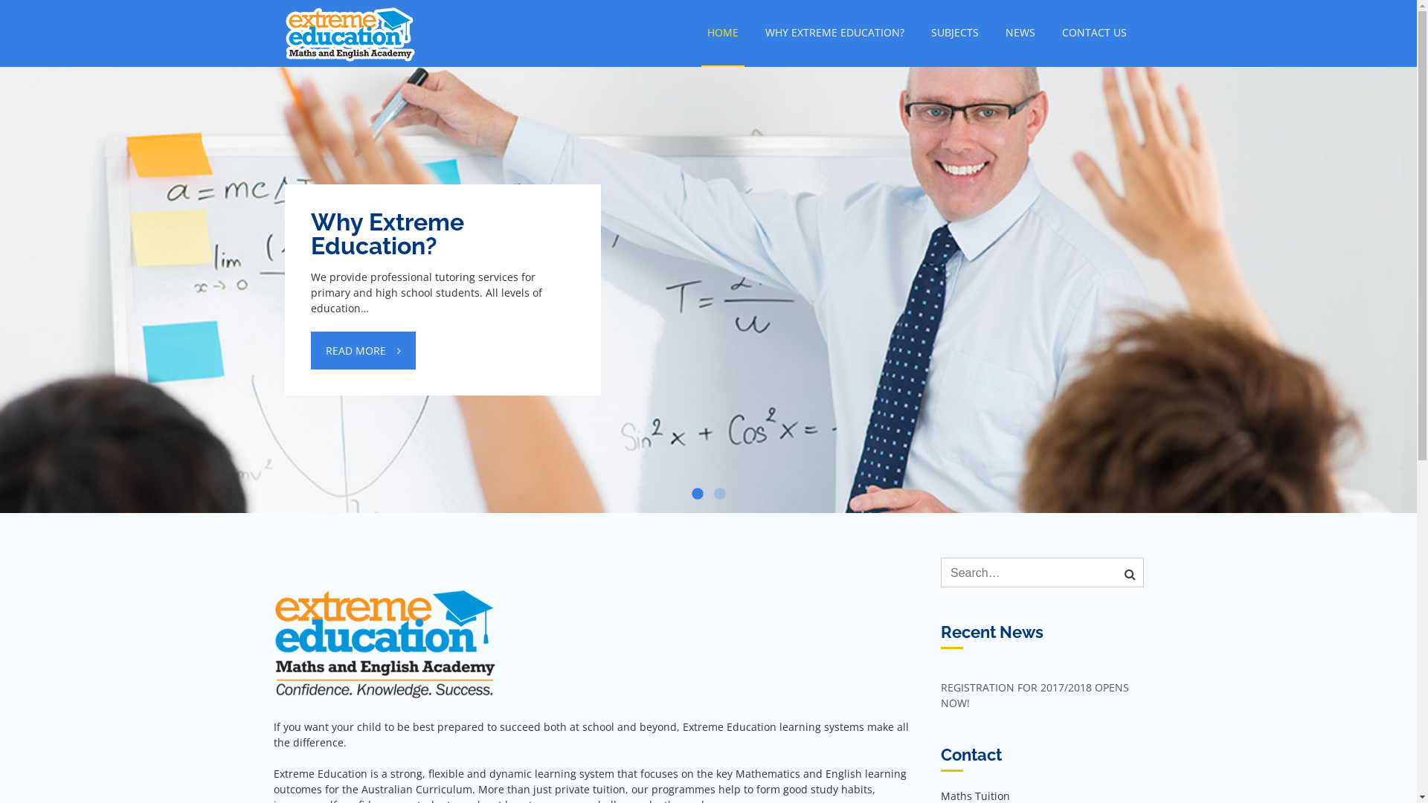  What do you see at coordinates (1387, 245) in the screenshot?
I see `Next` at bounding box center [1387, 245].